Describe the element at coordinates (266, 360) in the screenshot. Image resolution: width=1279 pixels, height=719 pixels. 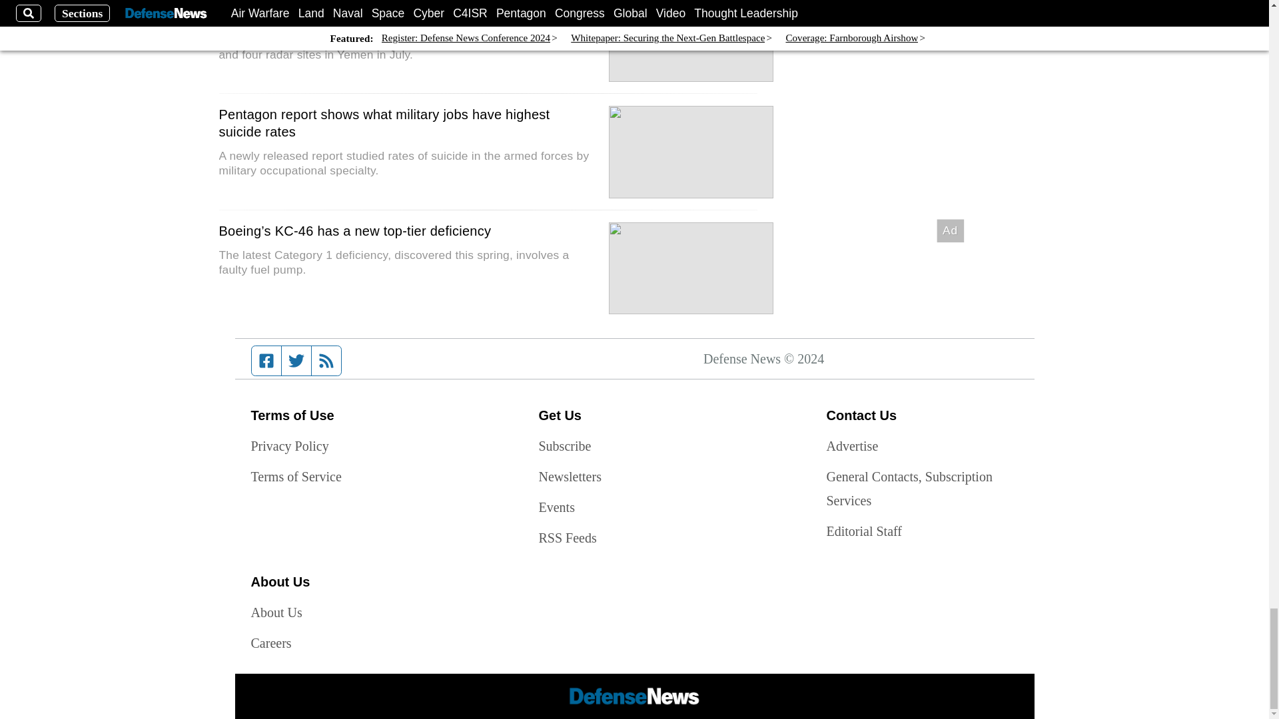
I see `Facebook page` at that location.